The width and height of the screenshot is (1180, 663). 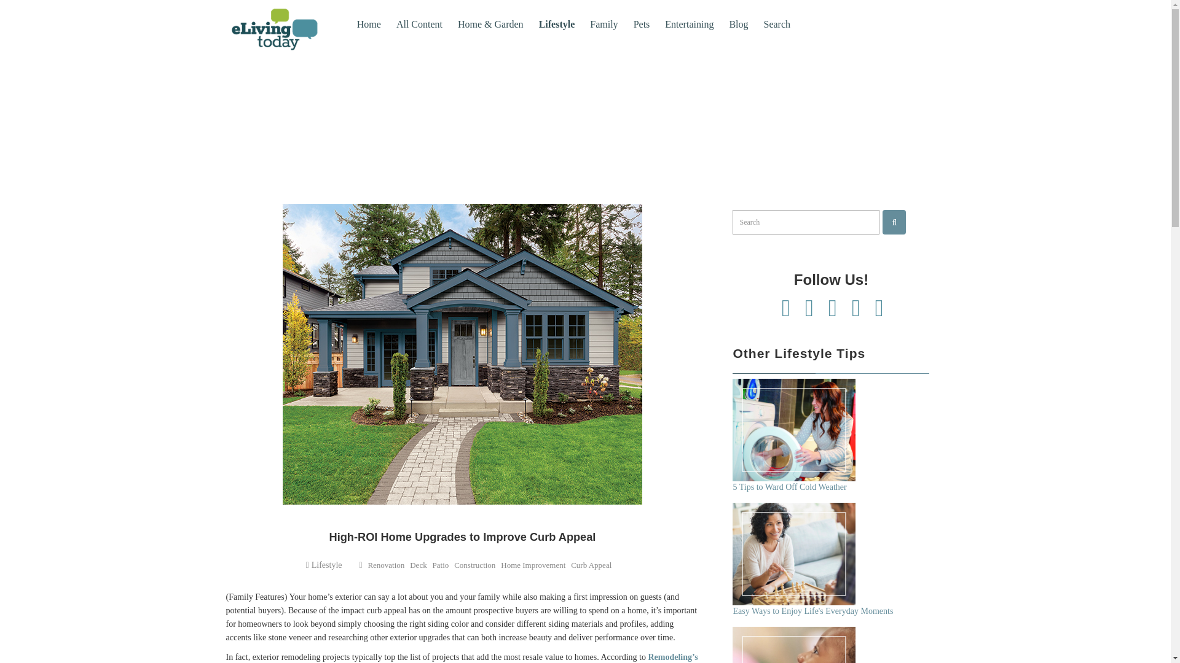 What do you see at coordinates (894, 222) in the screenshot?
I see `Search` at bounding box center [894, 222].